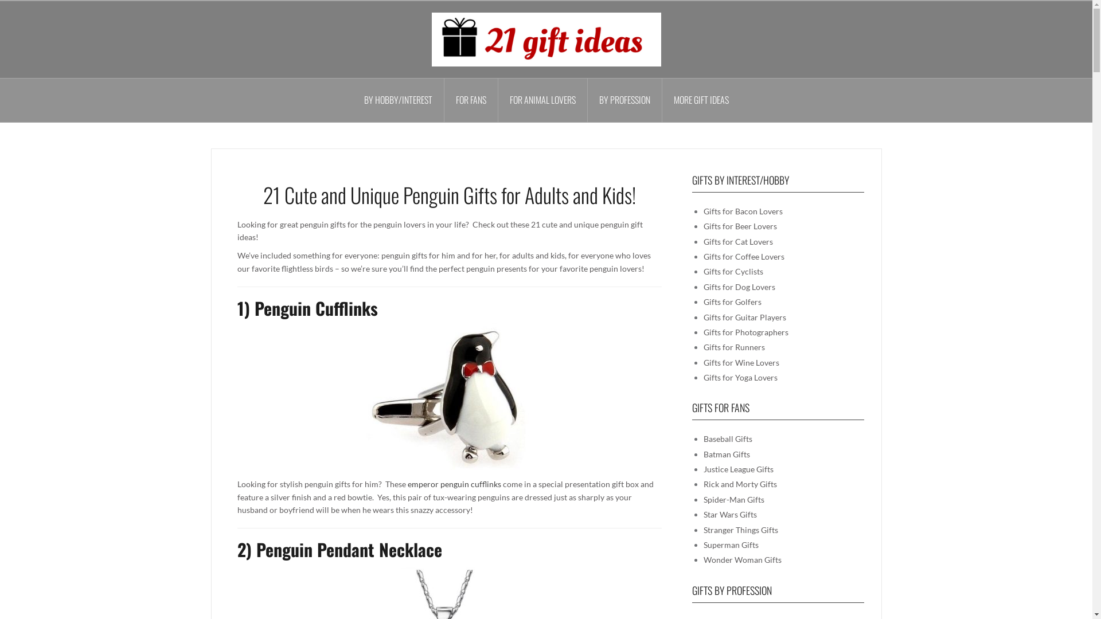  I want to click on Gifts for Bacon Lovers, so click(743, 211).